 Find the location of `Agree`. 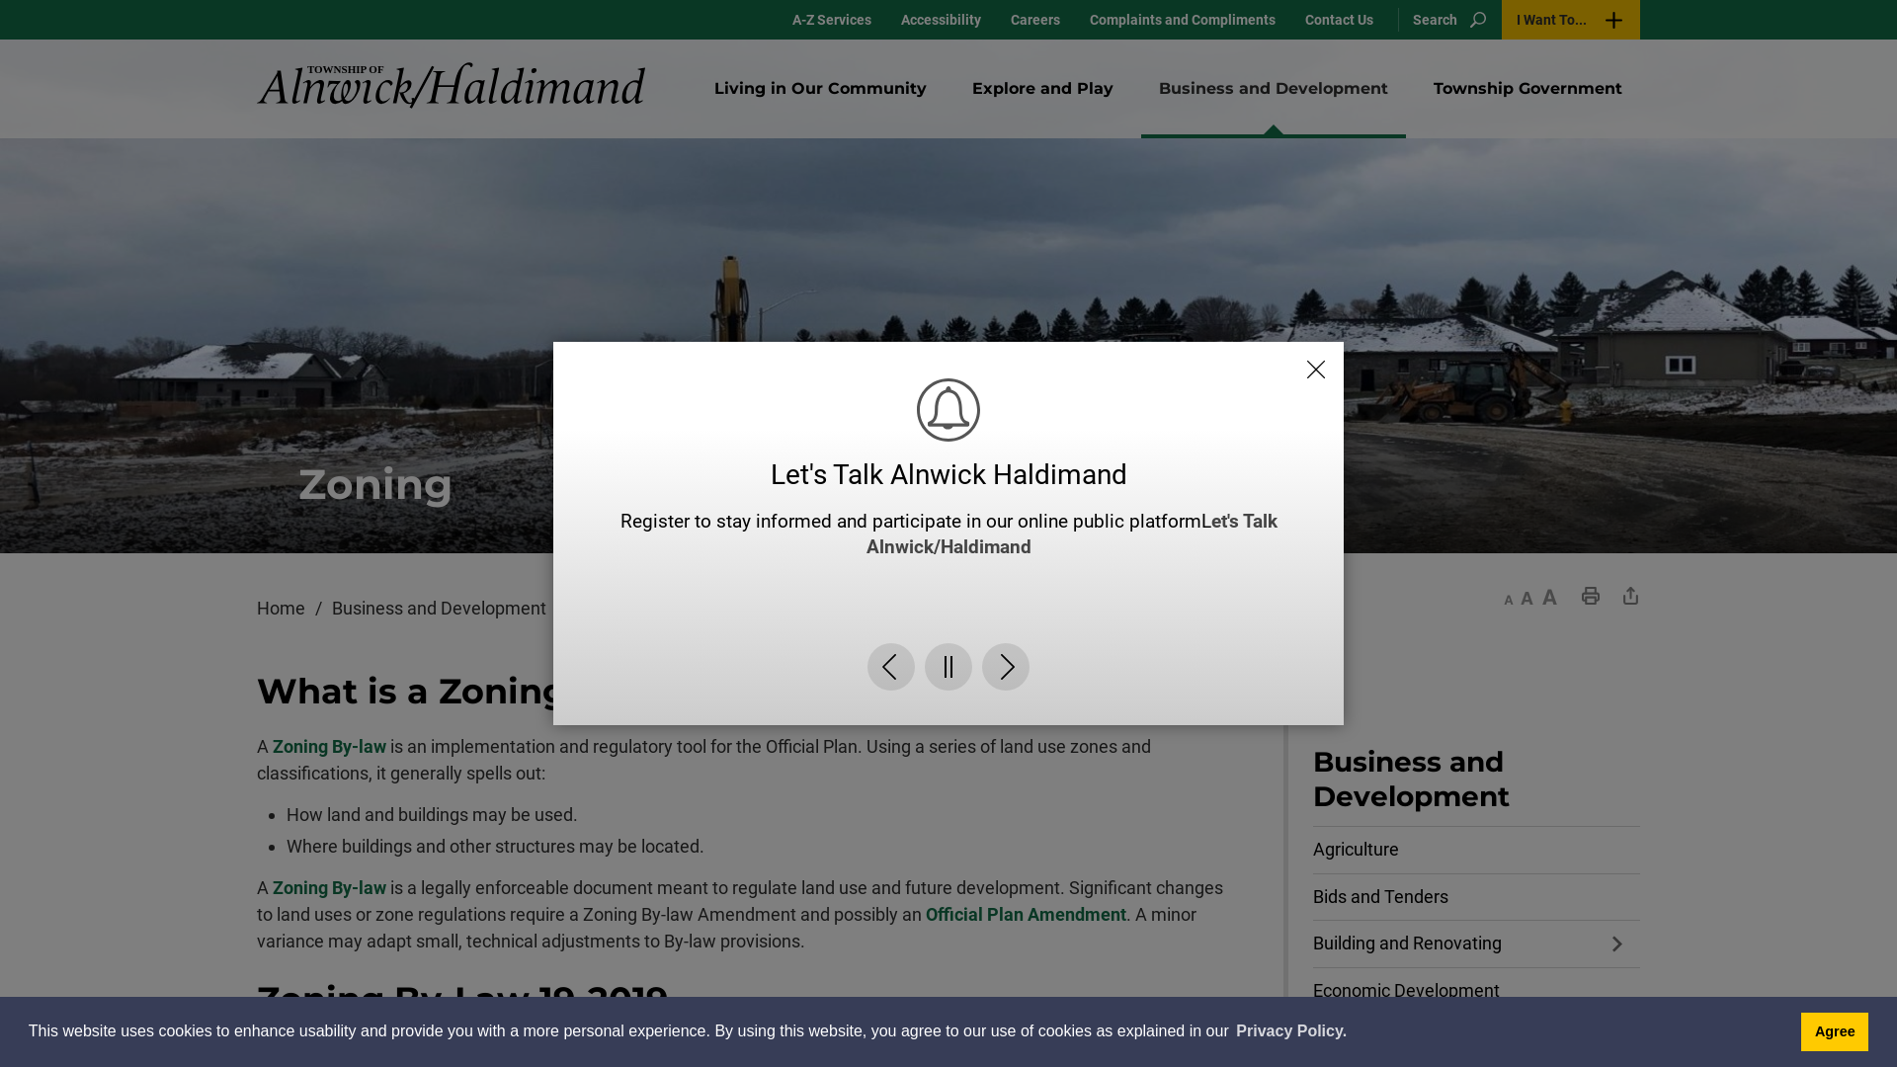

Agree is located at coordinates (1835, 1031).